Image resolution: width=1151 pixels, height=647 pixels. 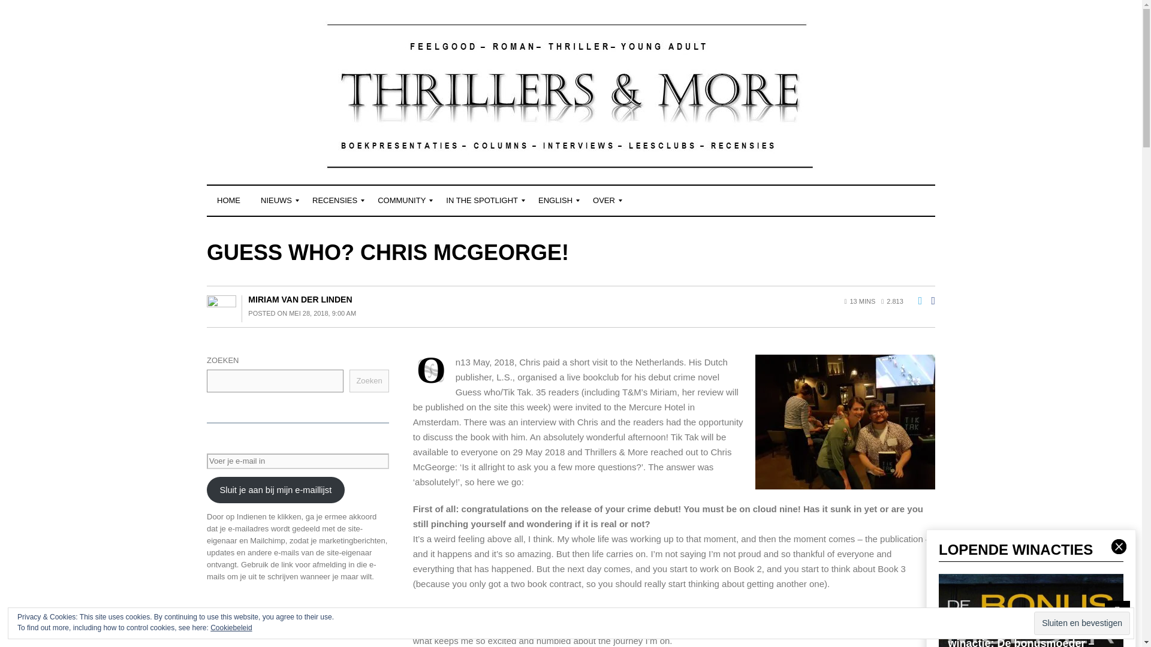 What do you see at coordinates (402, 200) in the screenshot?
I see `COMMUNITY` at bounding box center [402, 200].